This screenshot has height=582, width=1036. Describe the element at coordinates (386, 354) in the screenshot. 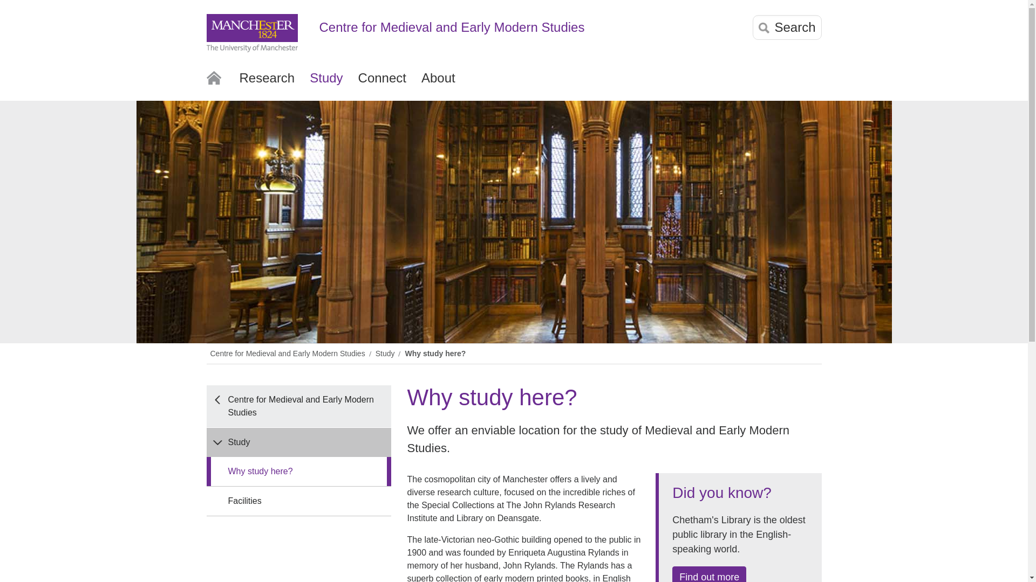

I see `Study` at that location.